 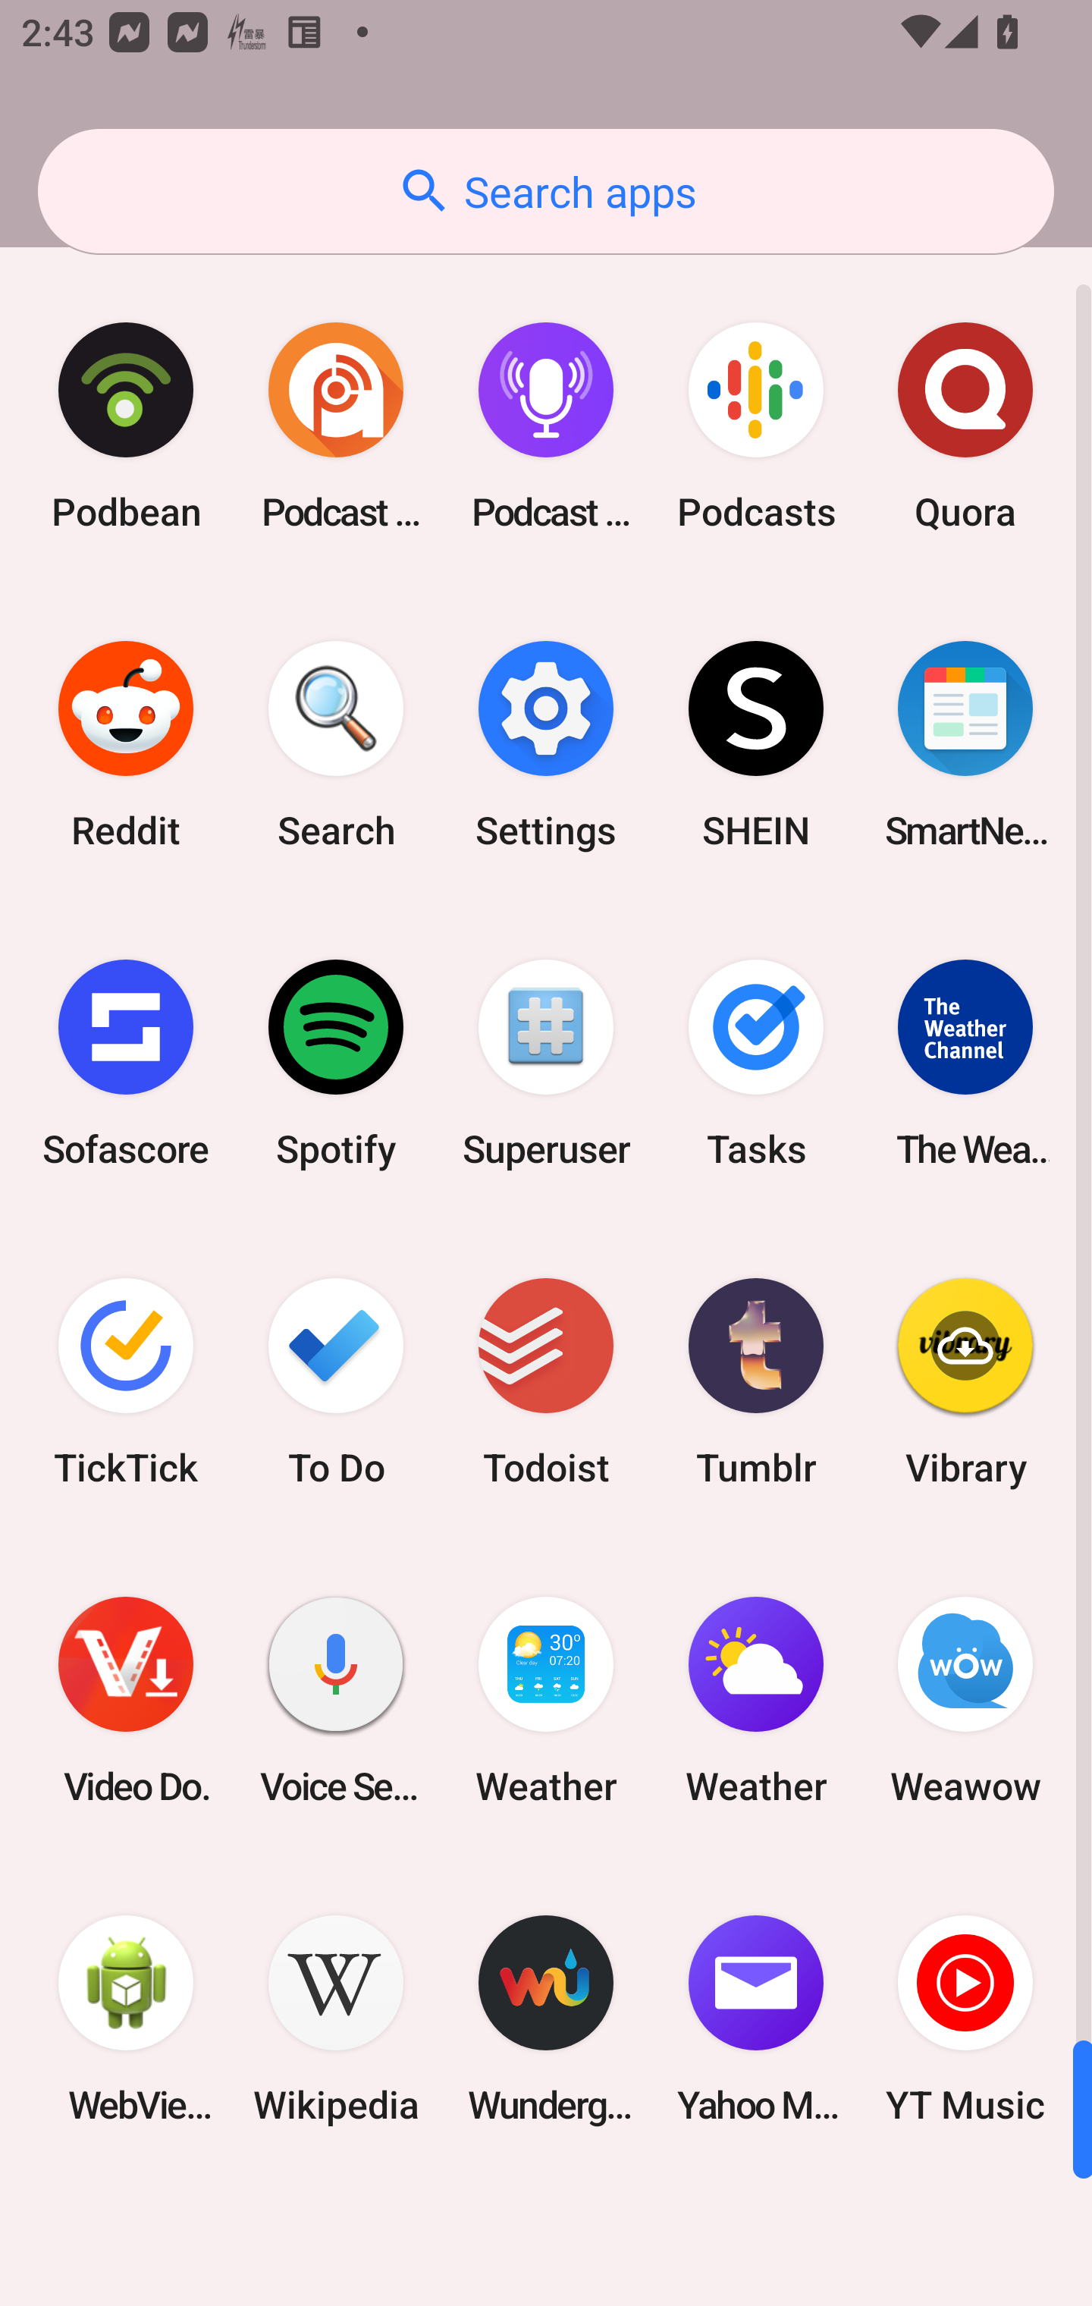 What do you see at coordinates (336, 1701) in the screenshot?
I see `Voice Search` at bounding box center [336, 1701].